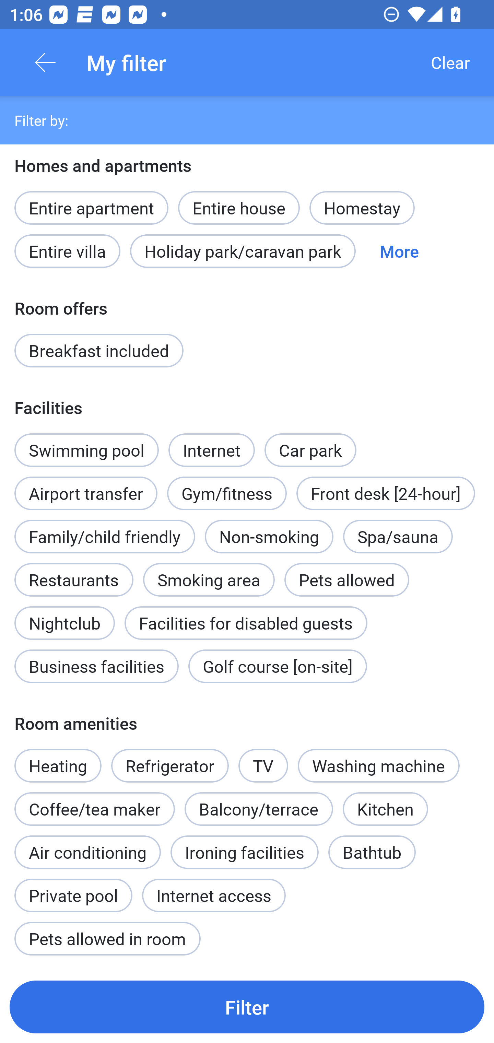  I want to click on Spa/sauna, so click(398, 537).